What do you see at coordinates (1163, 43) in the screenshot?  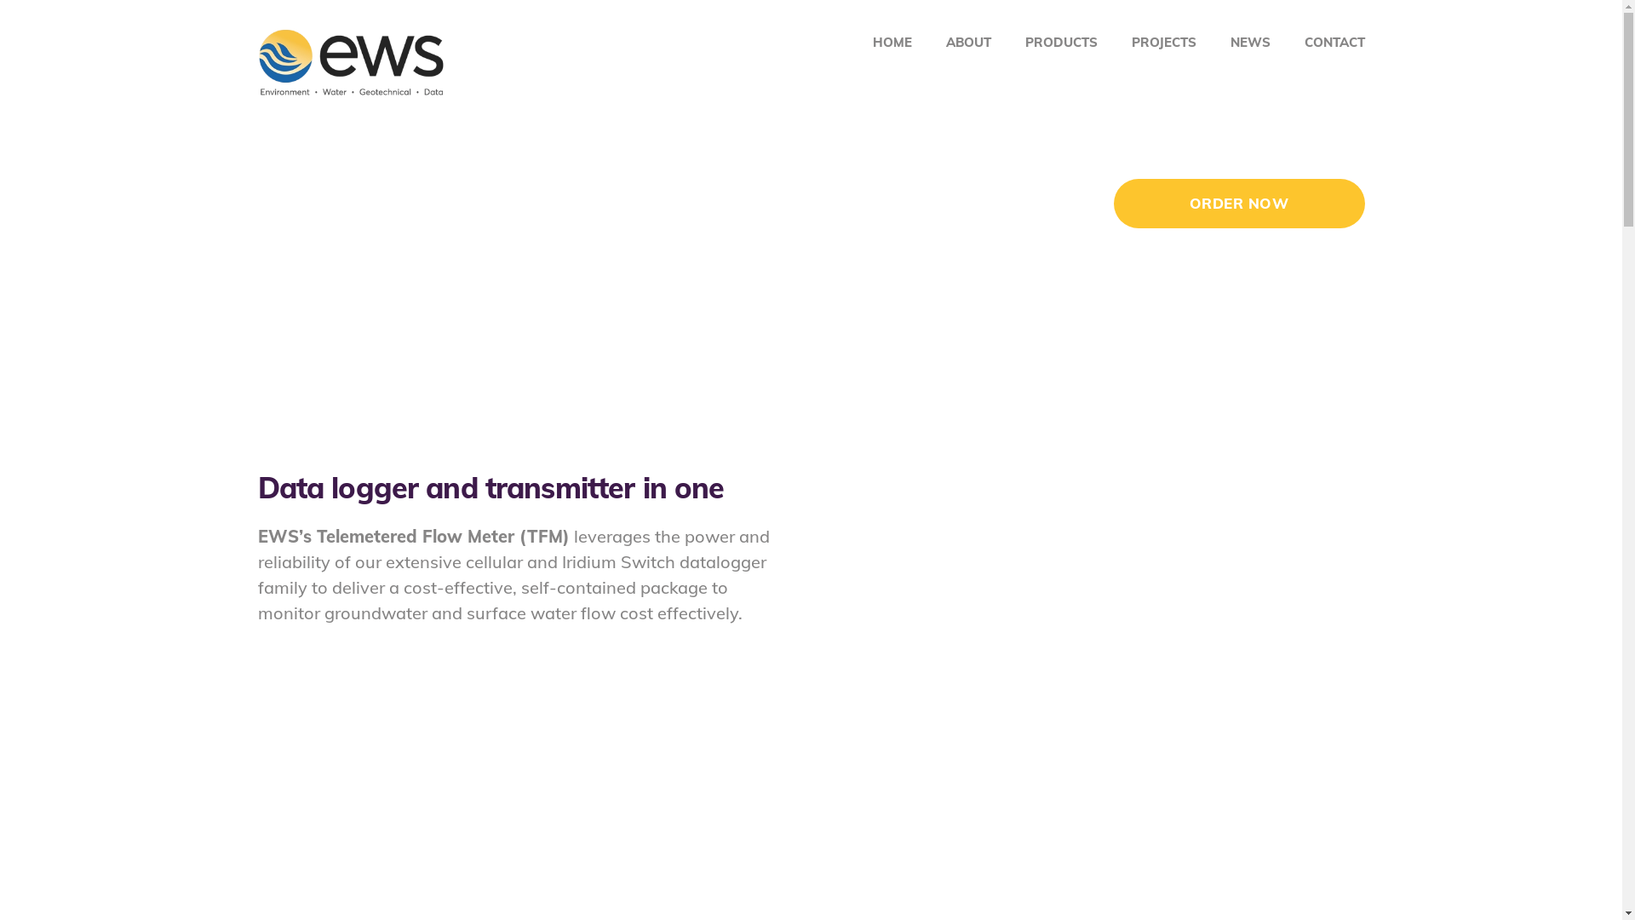 I see `PROJECTS` at bounding box center [1163, 43].